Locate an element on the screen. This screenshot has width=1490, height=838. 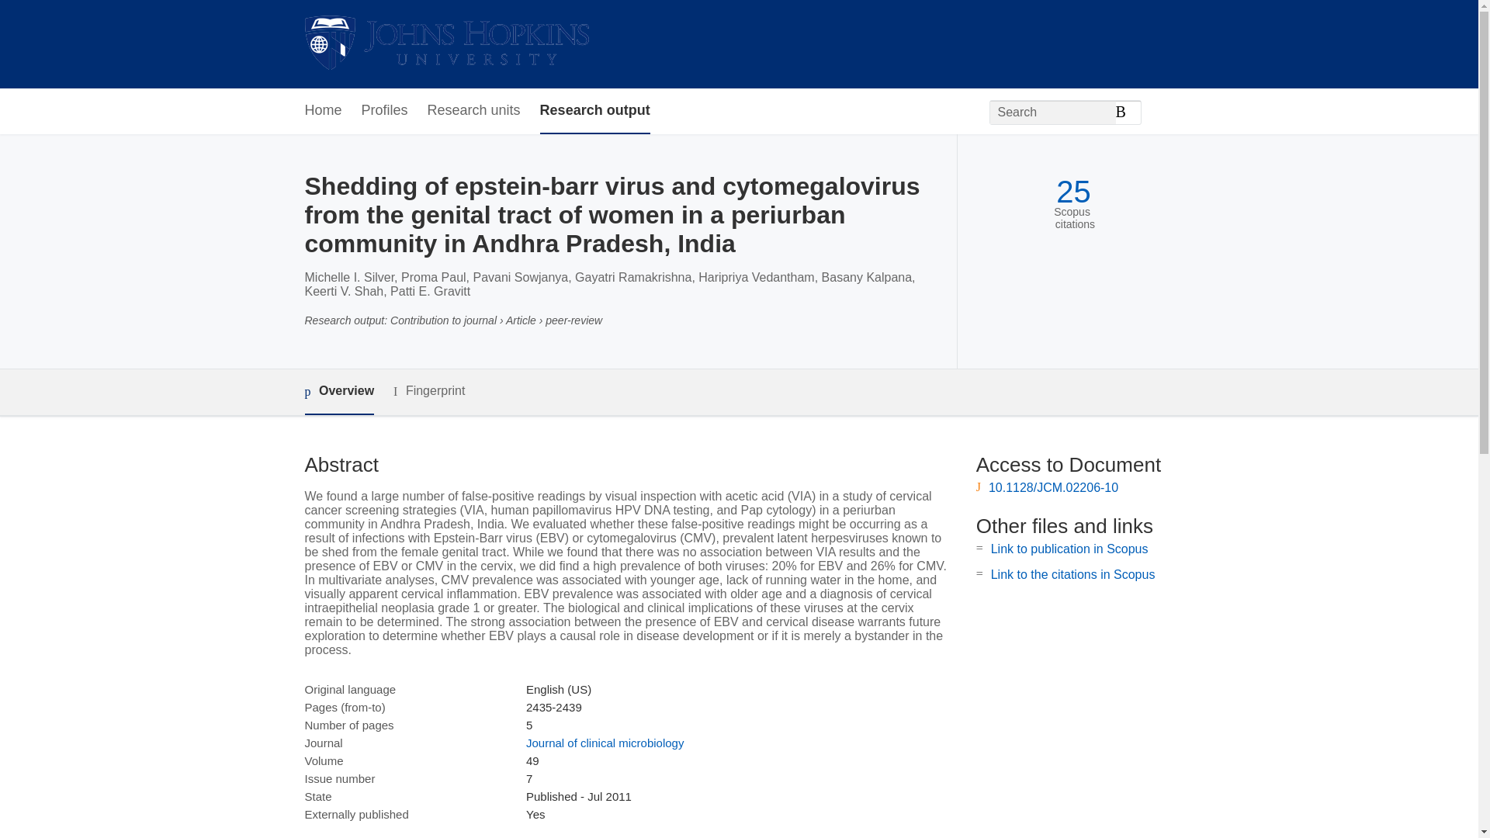
Research units is located at coordinates (473, 111).